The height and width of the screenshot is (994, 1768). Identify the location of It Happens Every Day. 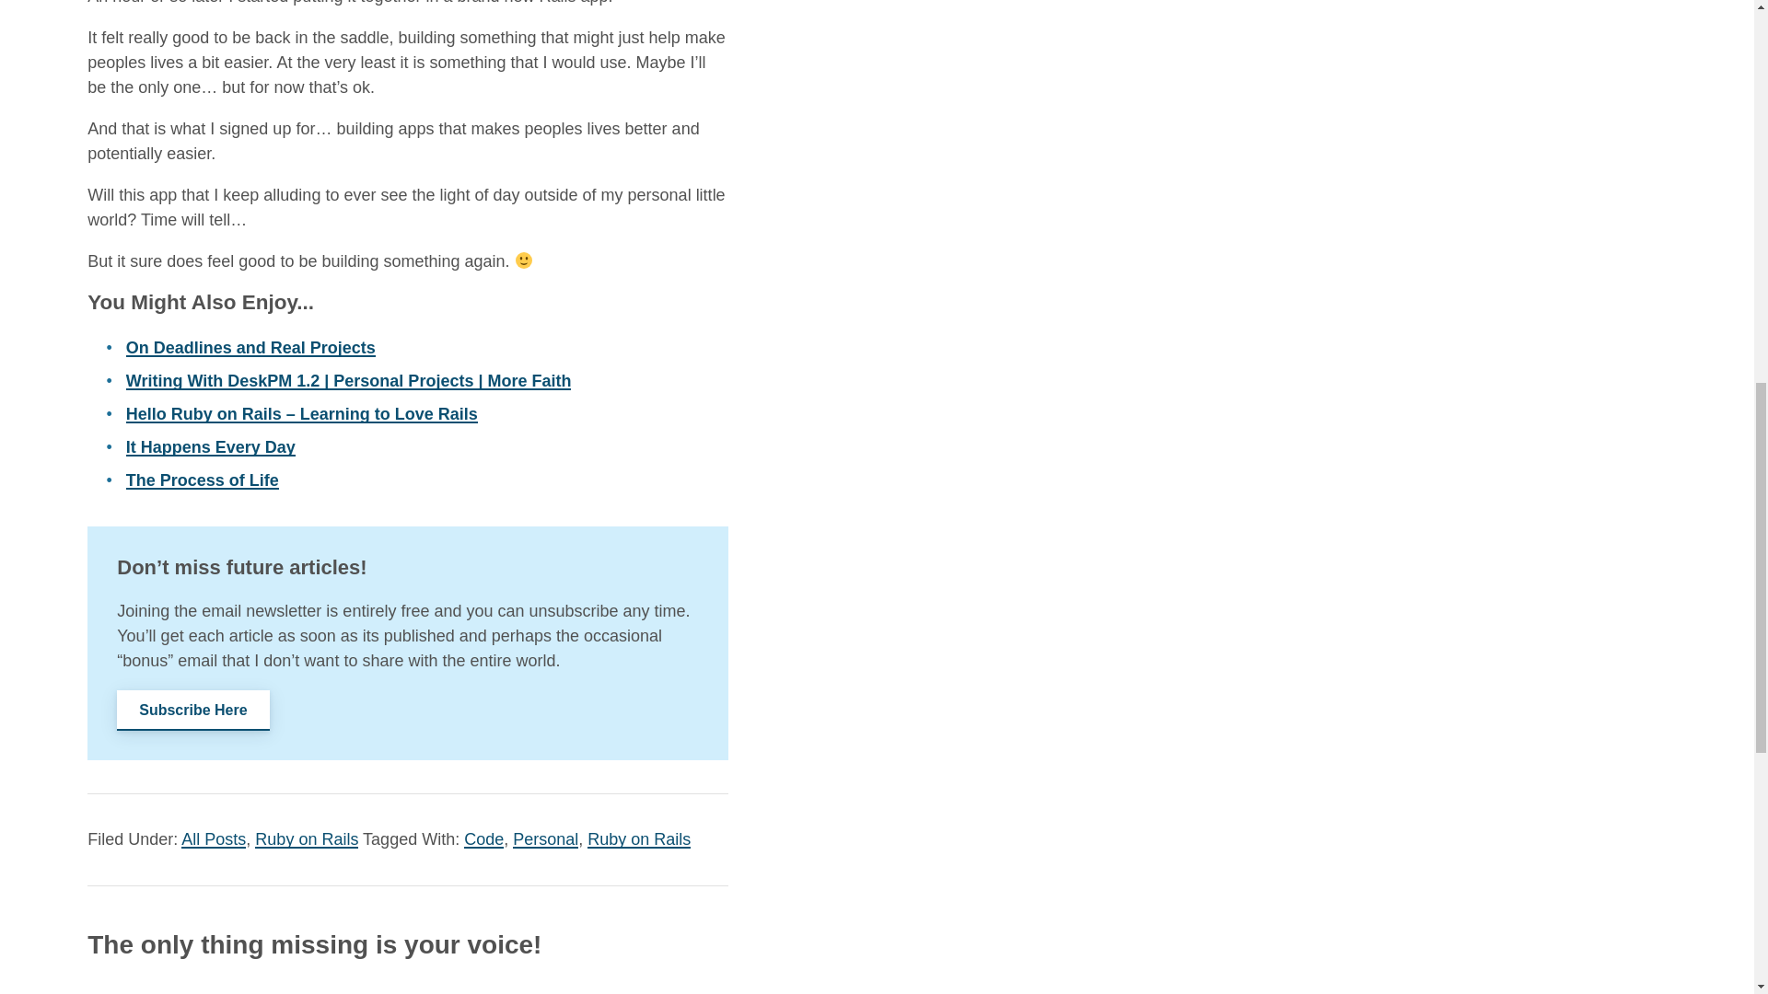
(210, 447).